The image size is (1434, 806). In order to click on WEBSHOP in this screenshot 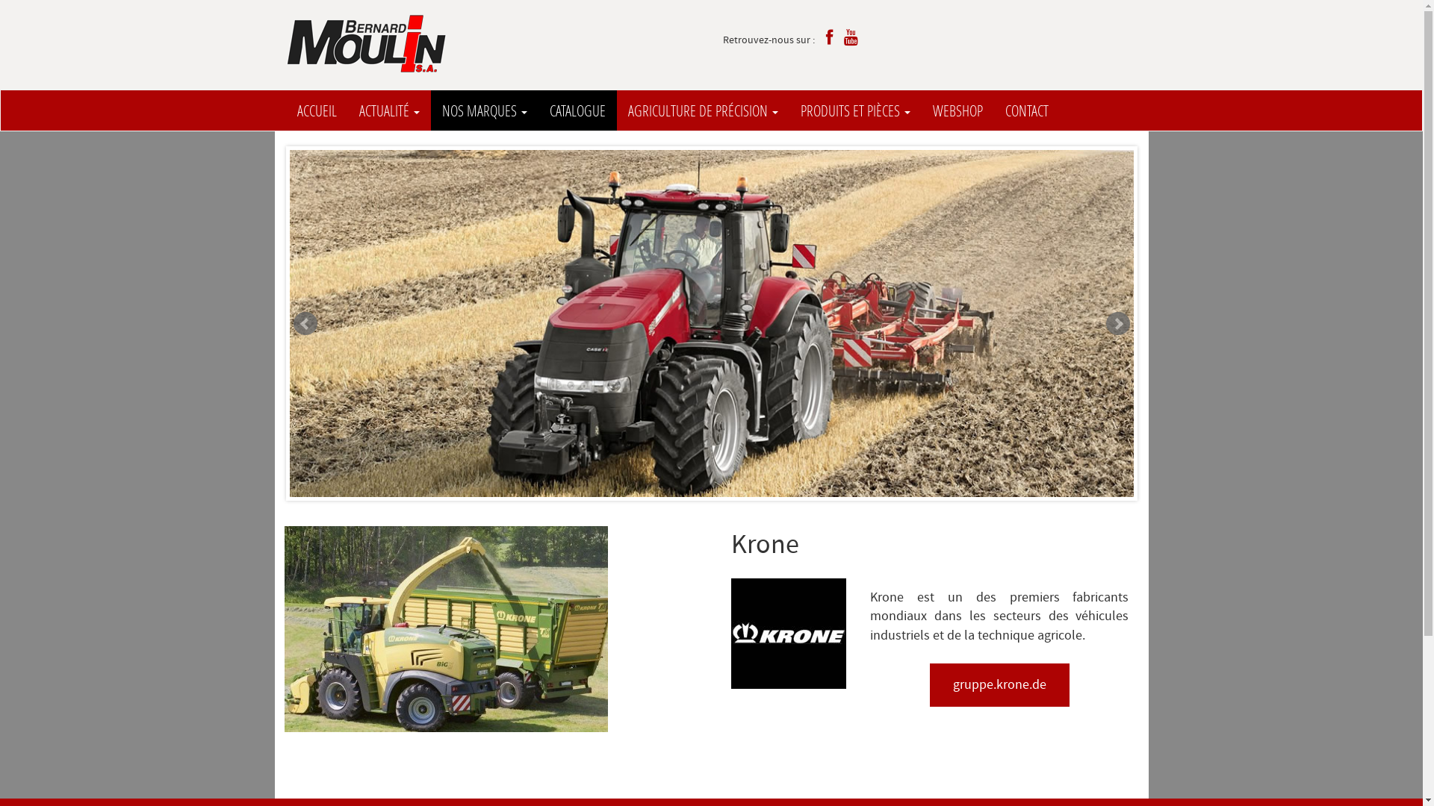, I will do `click(957, 110)`.